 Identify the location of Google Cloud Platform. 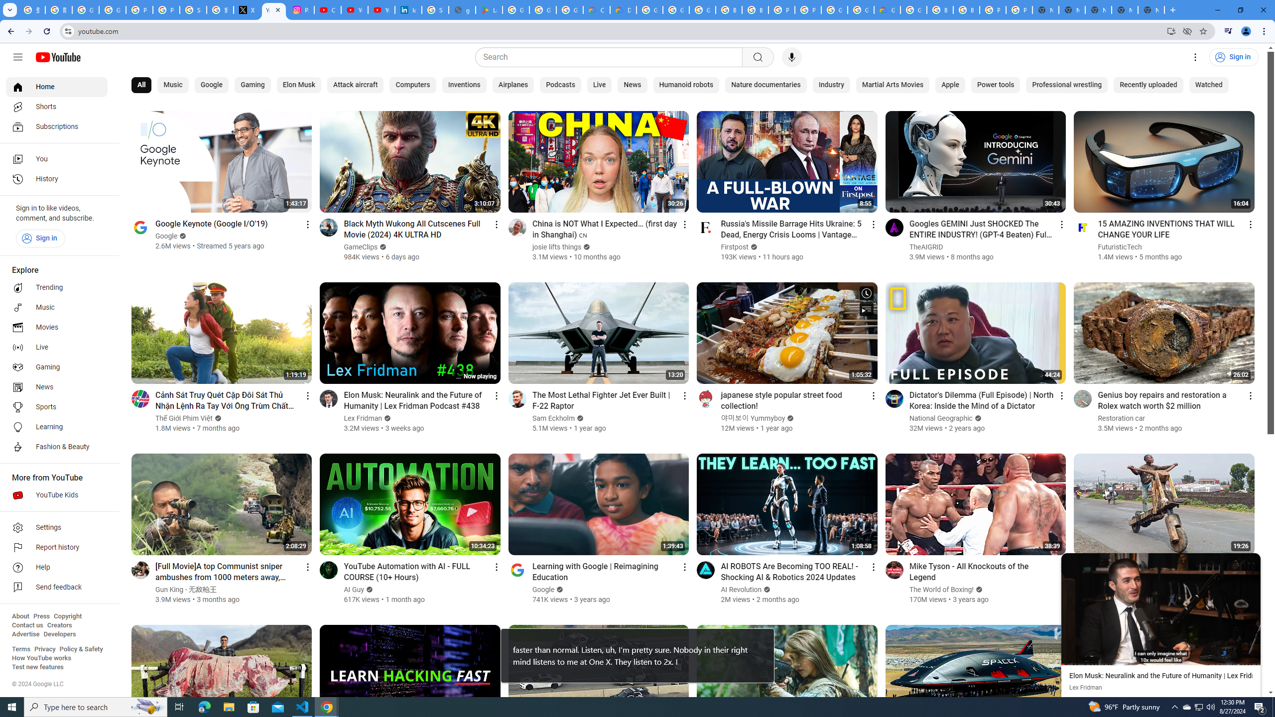
(649, 10).